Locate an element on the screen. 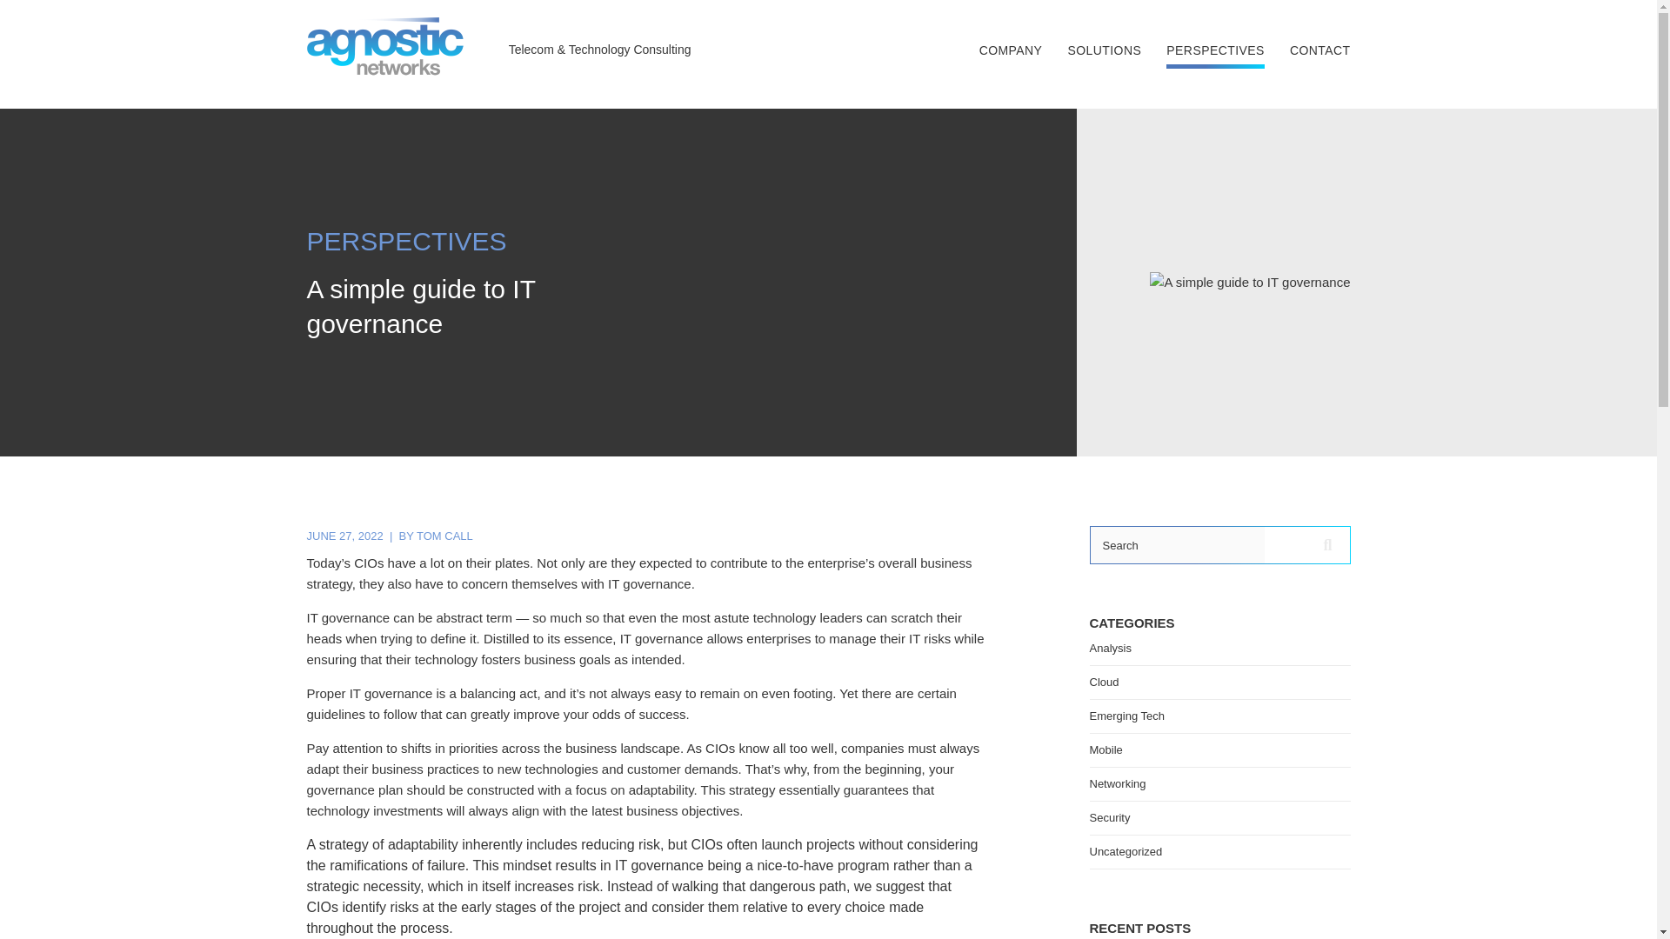 The image size is (1670, 939). Mobile is located at coordinates (1105, 749).